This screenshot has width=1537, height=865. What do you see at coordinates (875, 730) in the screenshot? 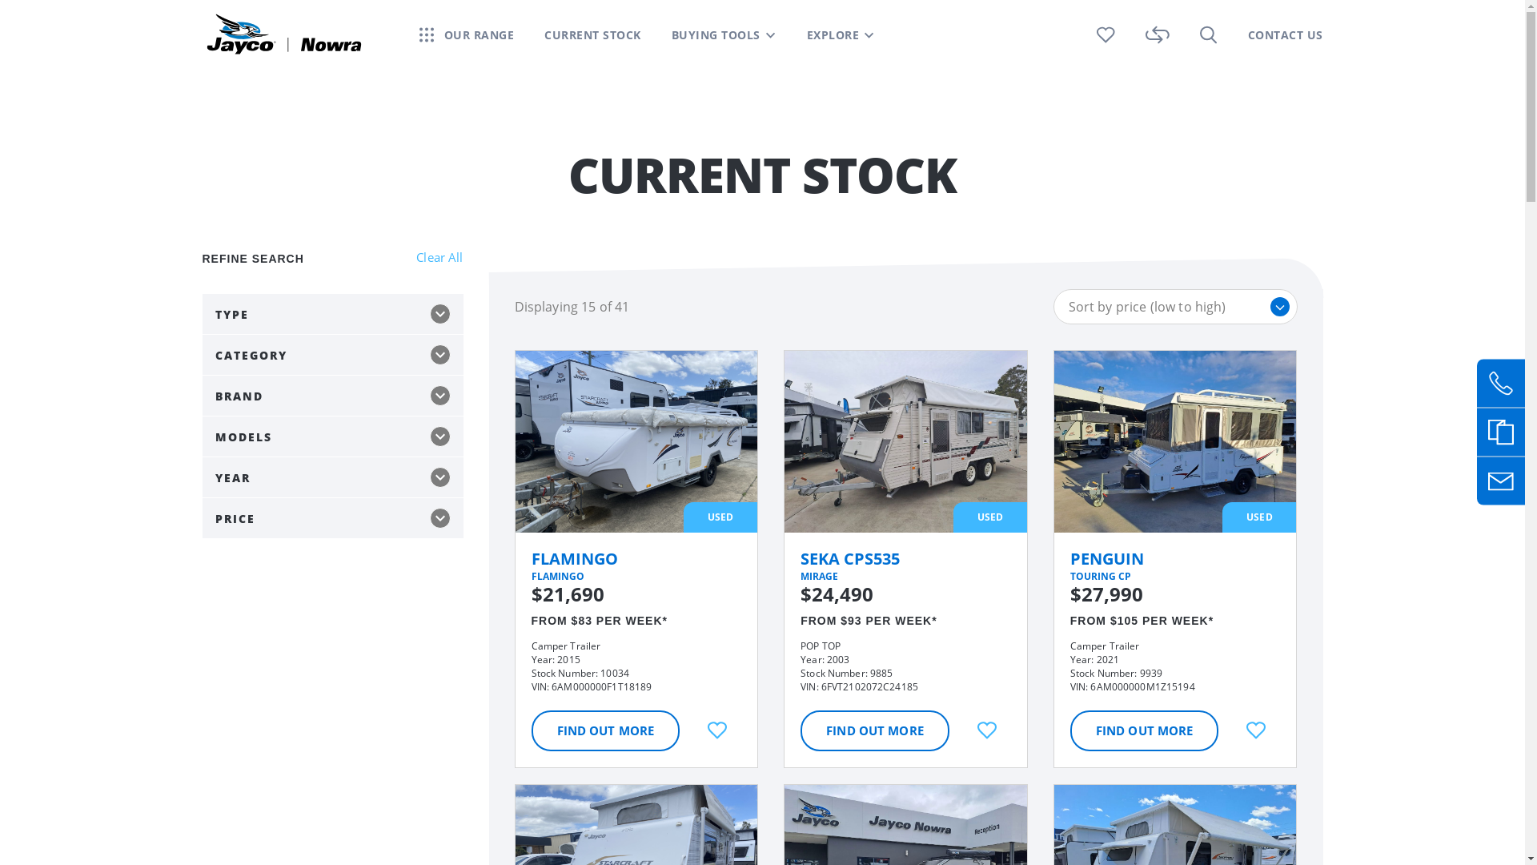
I see `FIND OUT MORE` at bounding box center [875, 730].